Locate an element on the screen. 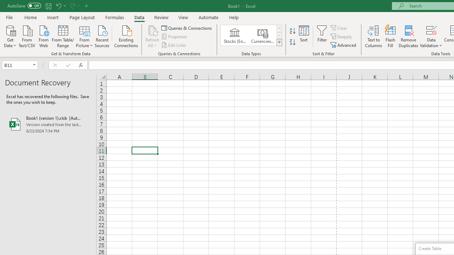 The height and width of the screenshot is (255, 454). AutoSave is located at coordinates (24, 6).